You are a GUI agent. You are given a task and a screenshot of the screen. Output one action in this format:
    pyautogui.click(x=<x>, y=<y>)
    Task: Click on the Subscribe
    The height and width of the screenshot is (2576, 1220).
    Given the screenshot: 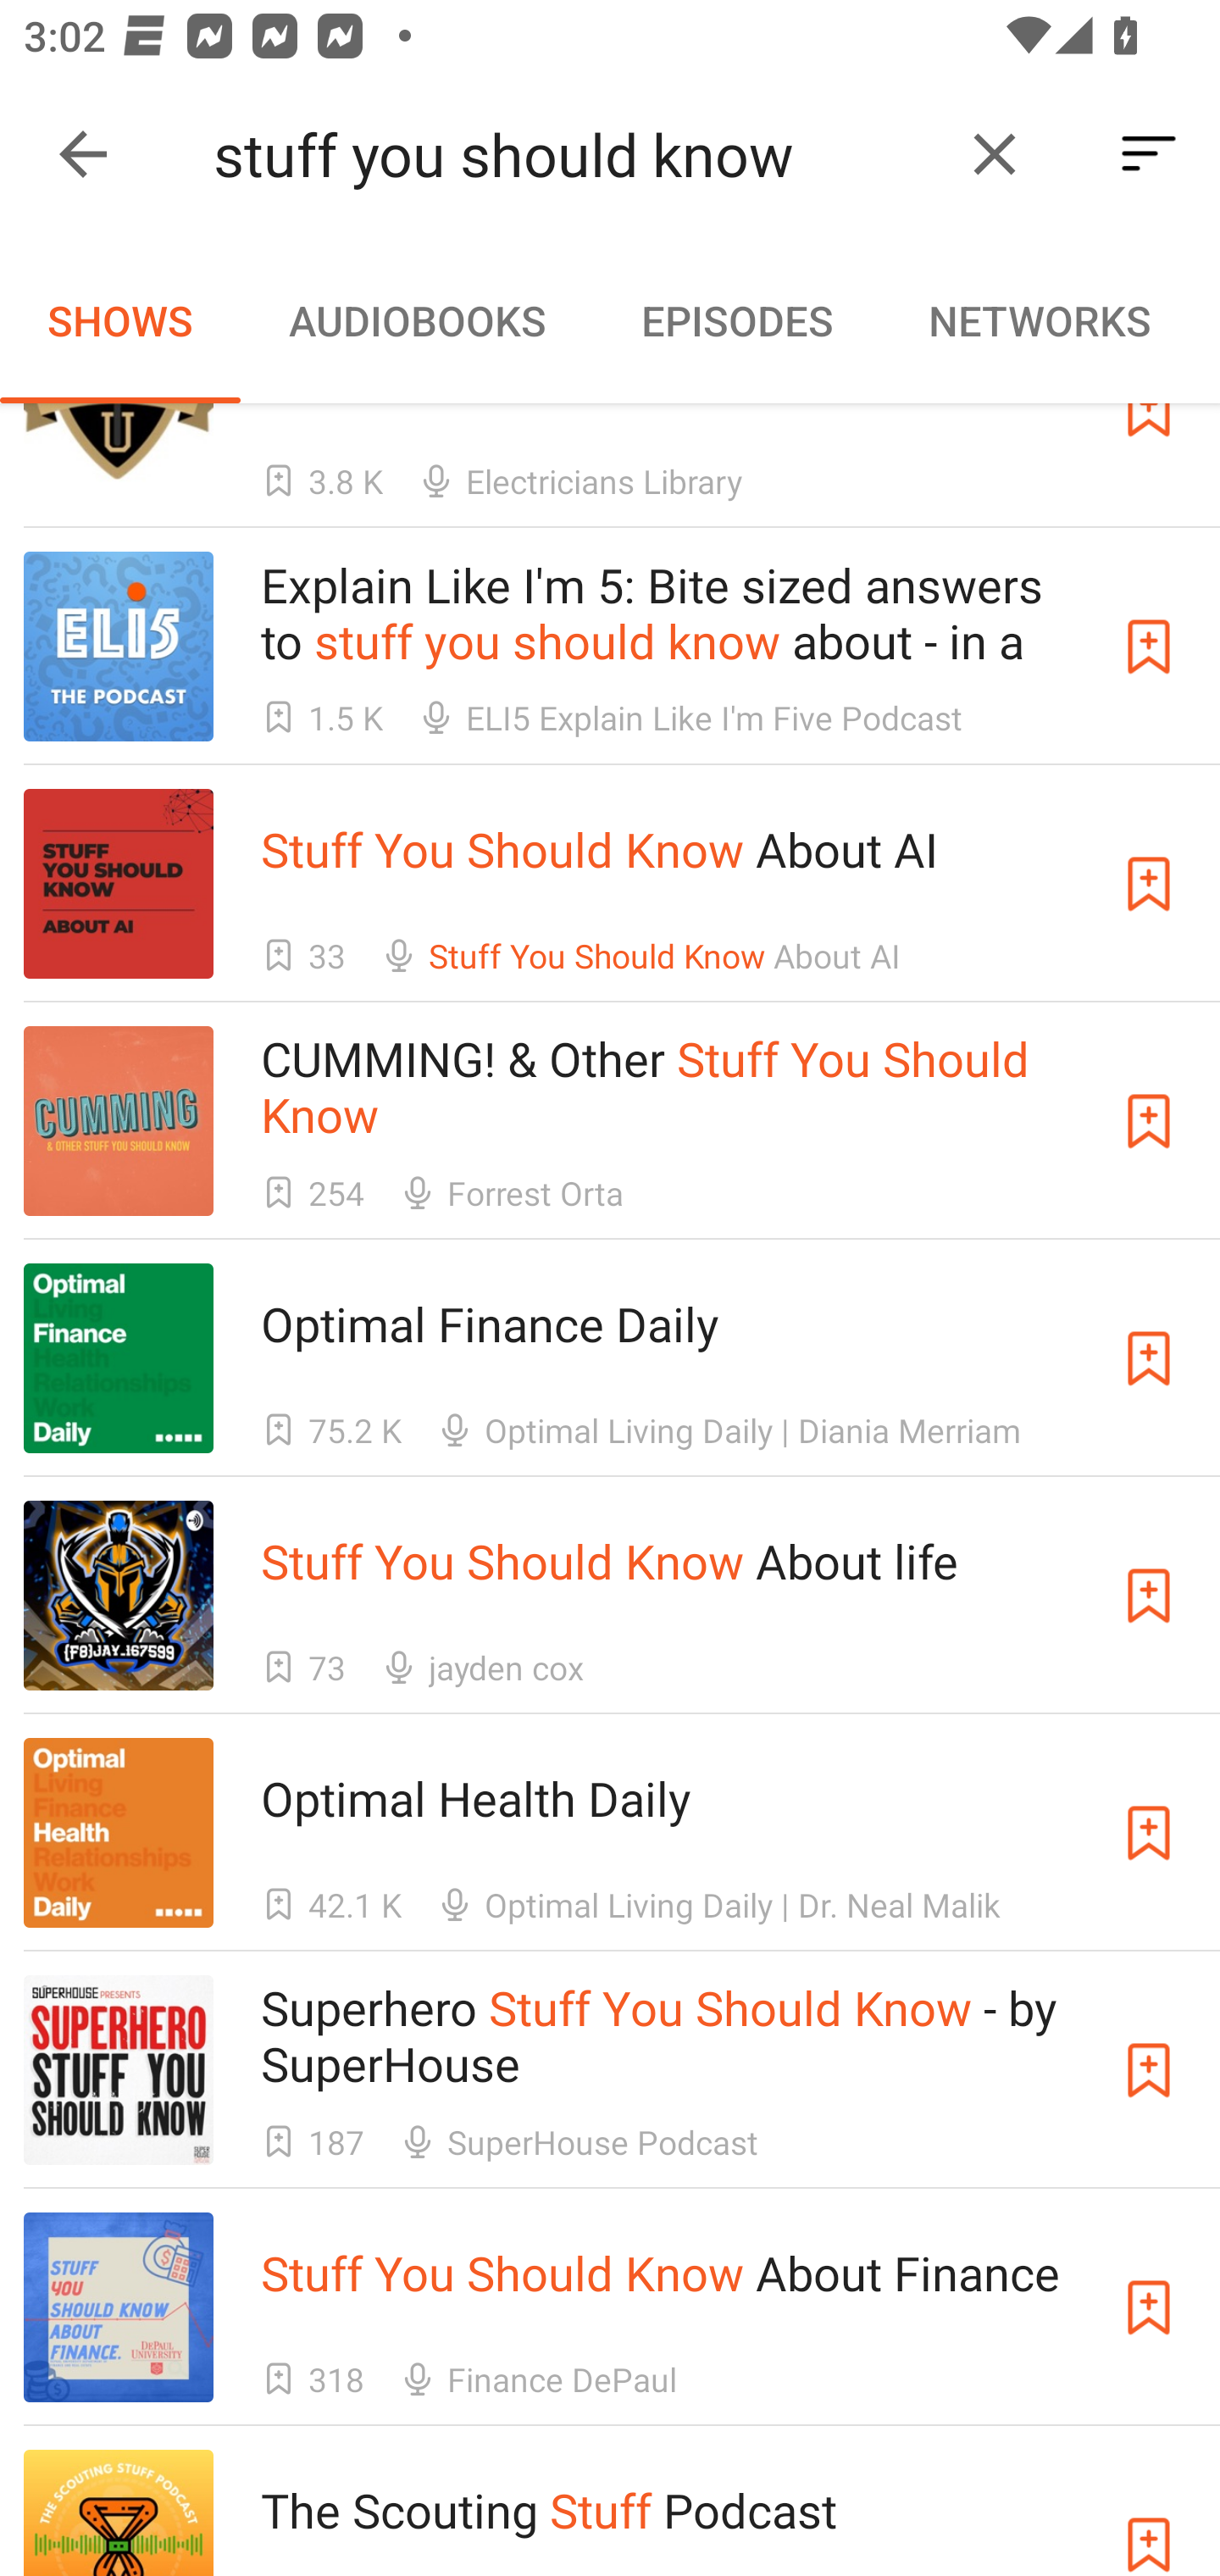 What is the action you would take?
    pyautogui.click(x=1149, y=2069)
    